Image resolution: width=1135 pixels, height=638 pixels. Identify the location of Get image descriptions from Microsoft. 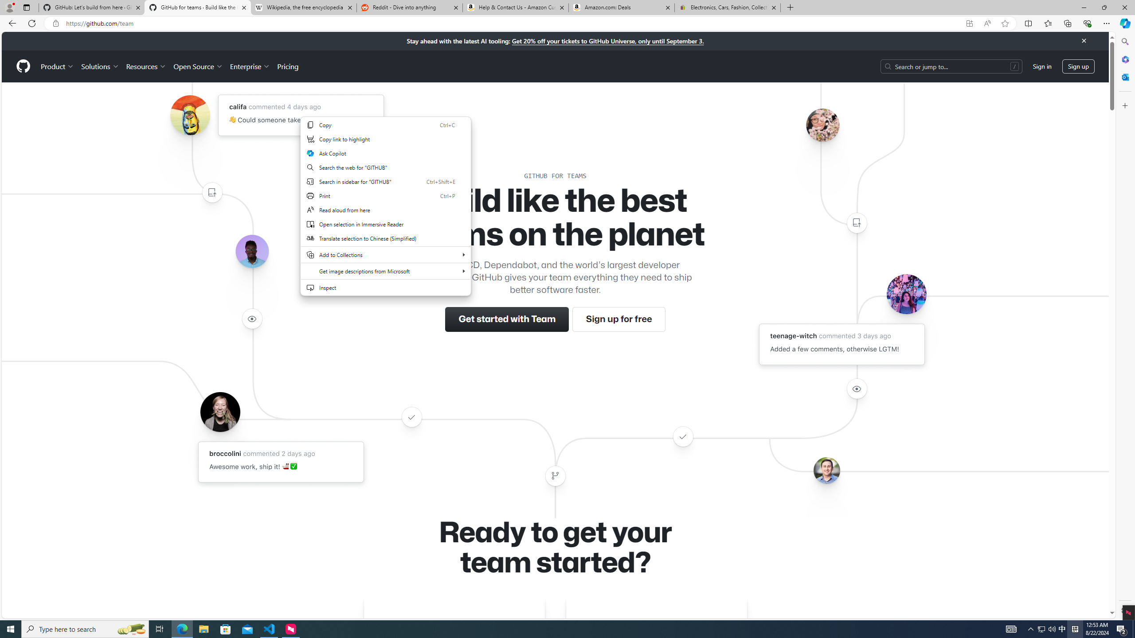
(386, 271).